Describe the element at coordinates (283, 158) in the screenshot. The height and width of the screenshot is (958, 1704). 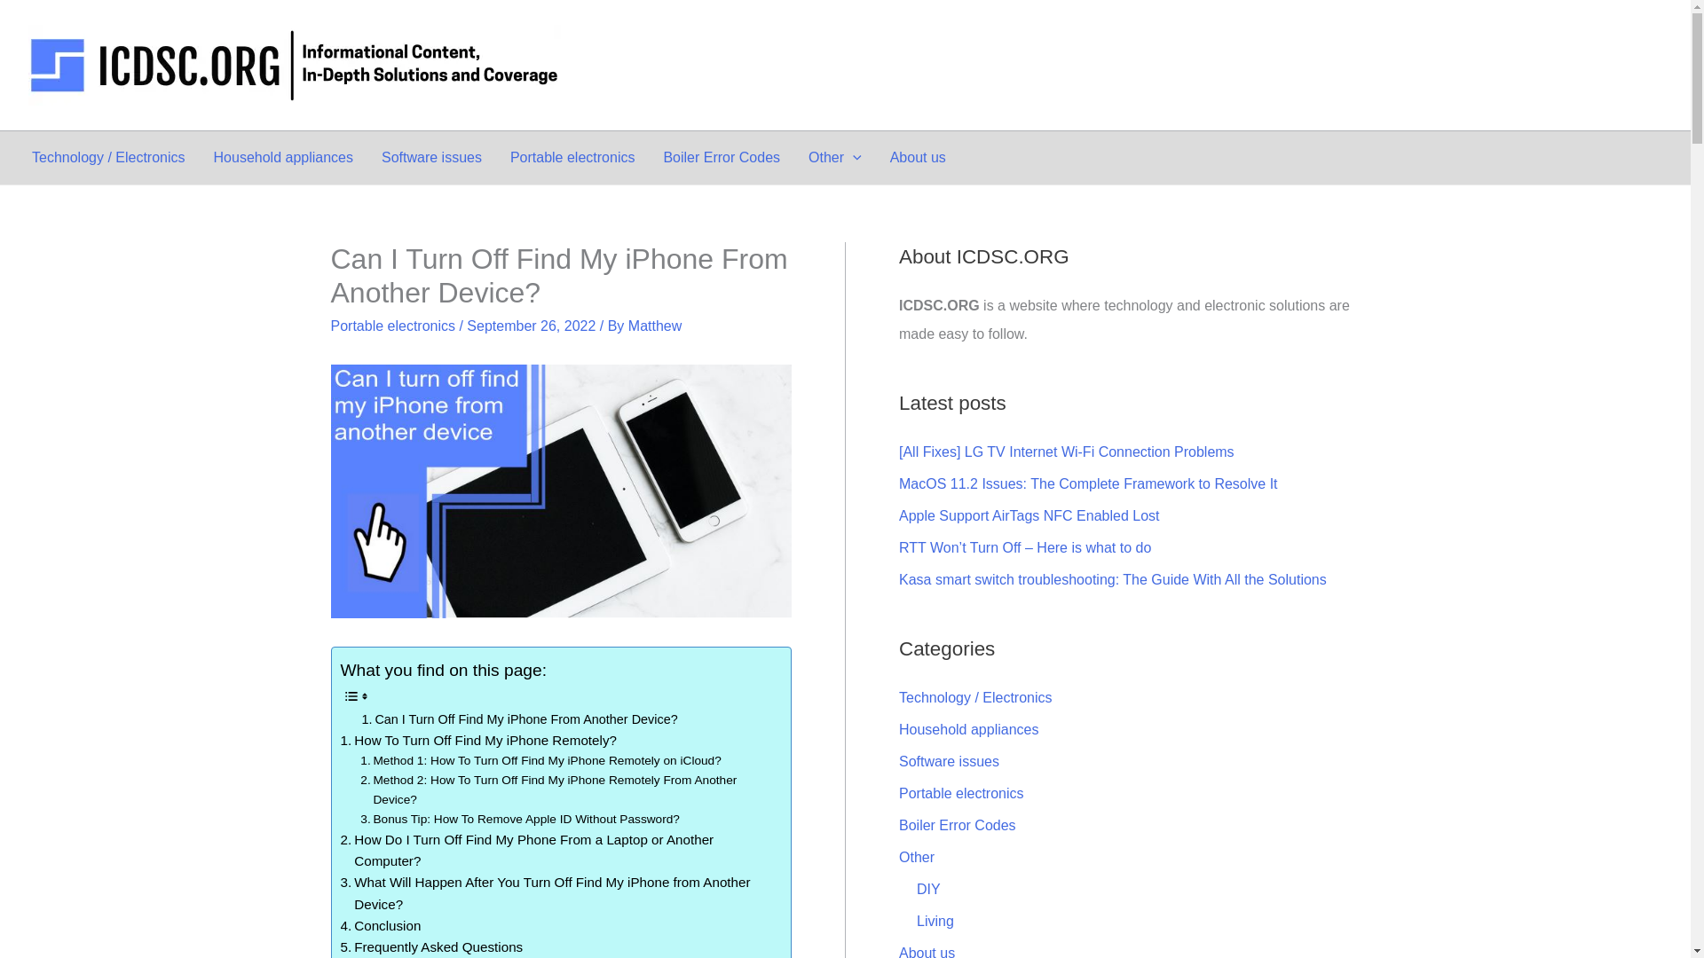
I see `Household appliances` at that location.